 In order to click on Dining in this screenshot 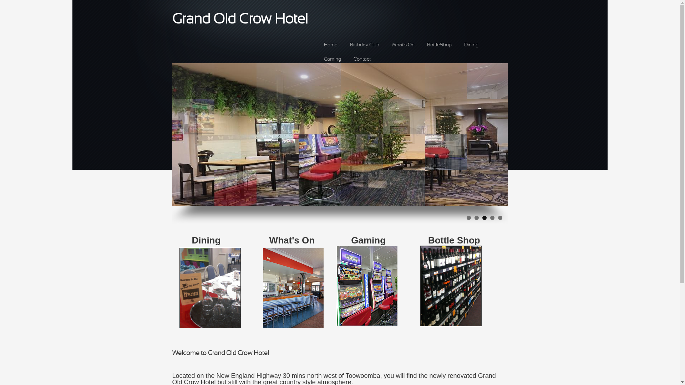, I will do `click(471, 45)`.